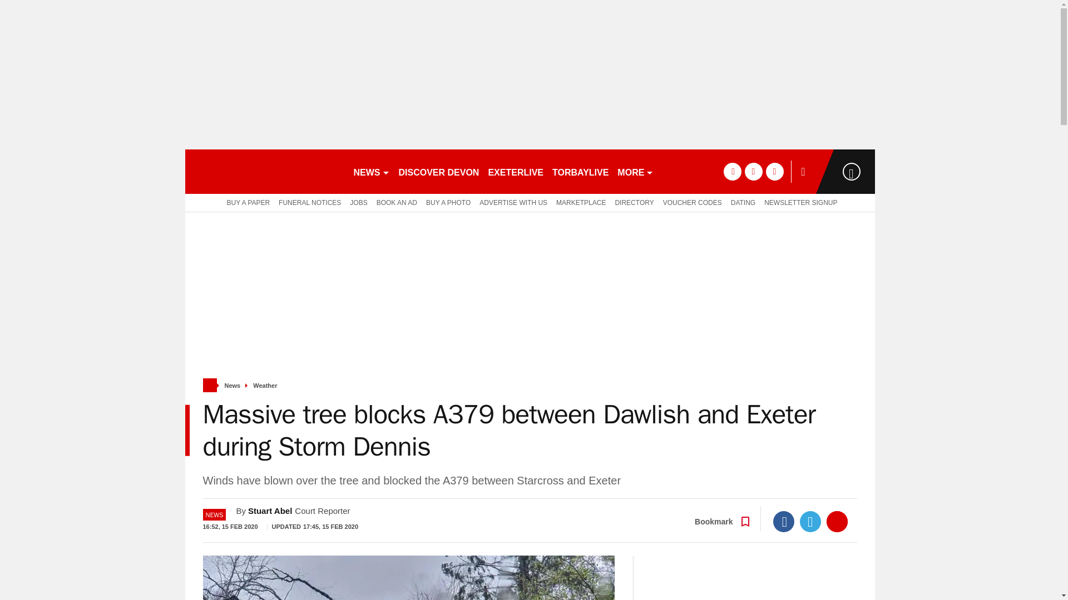  I want to click on instagram, so click(774, 171).